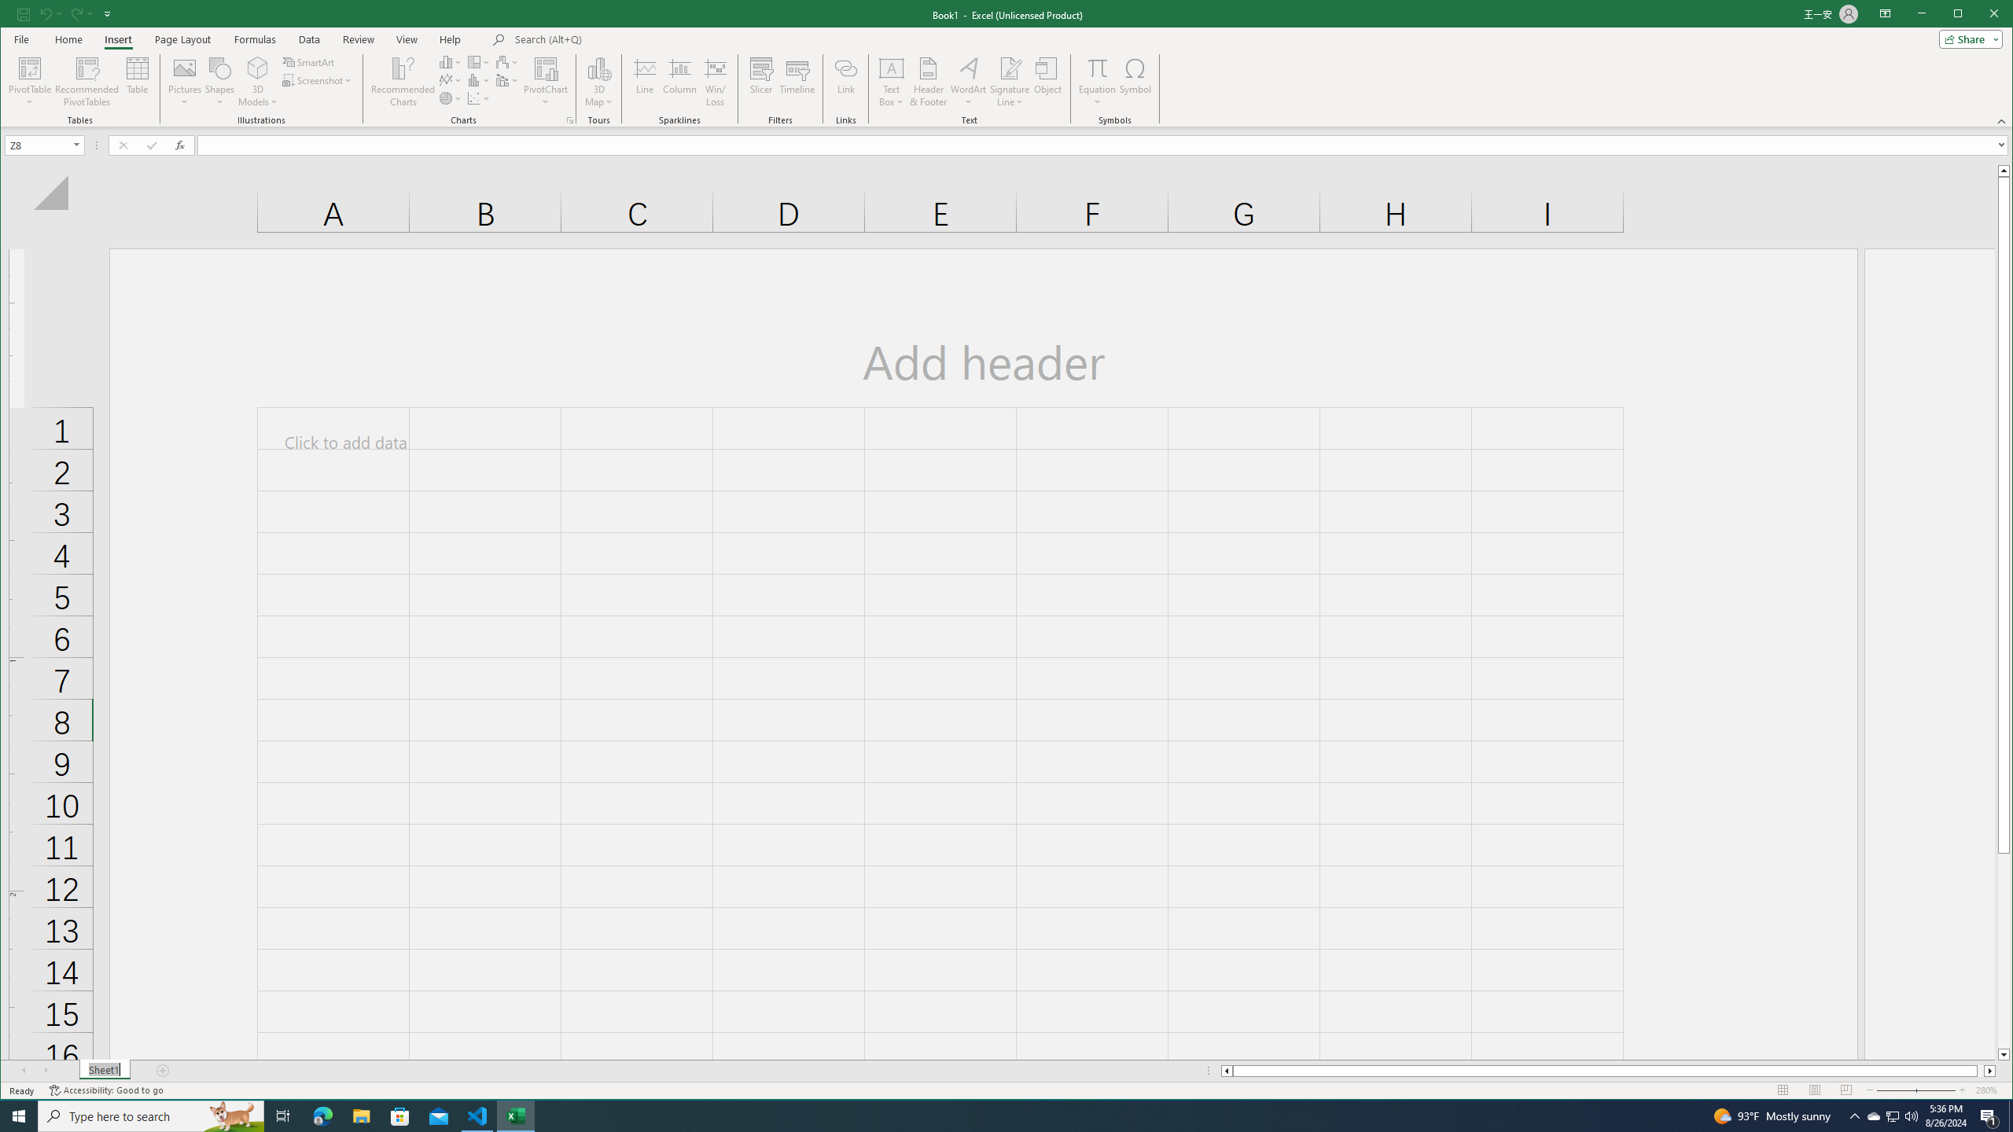  What do you see at coordinates (1006, 64) in the screenshot?
I see `Class: MsoCommandBar` at bounding box center [1006, 64].